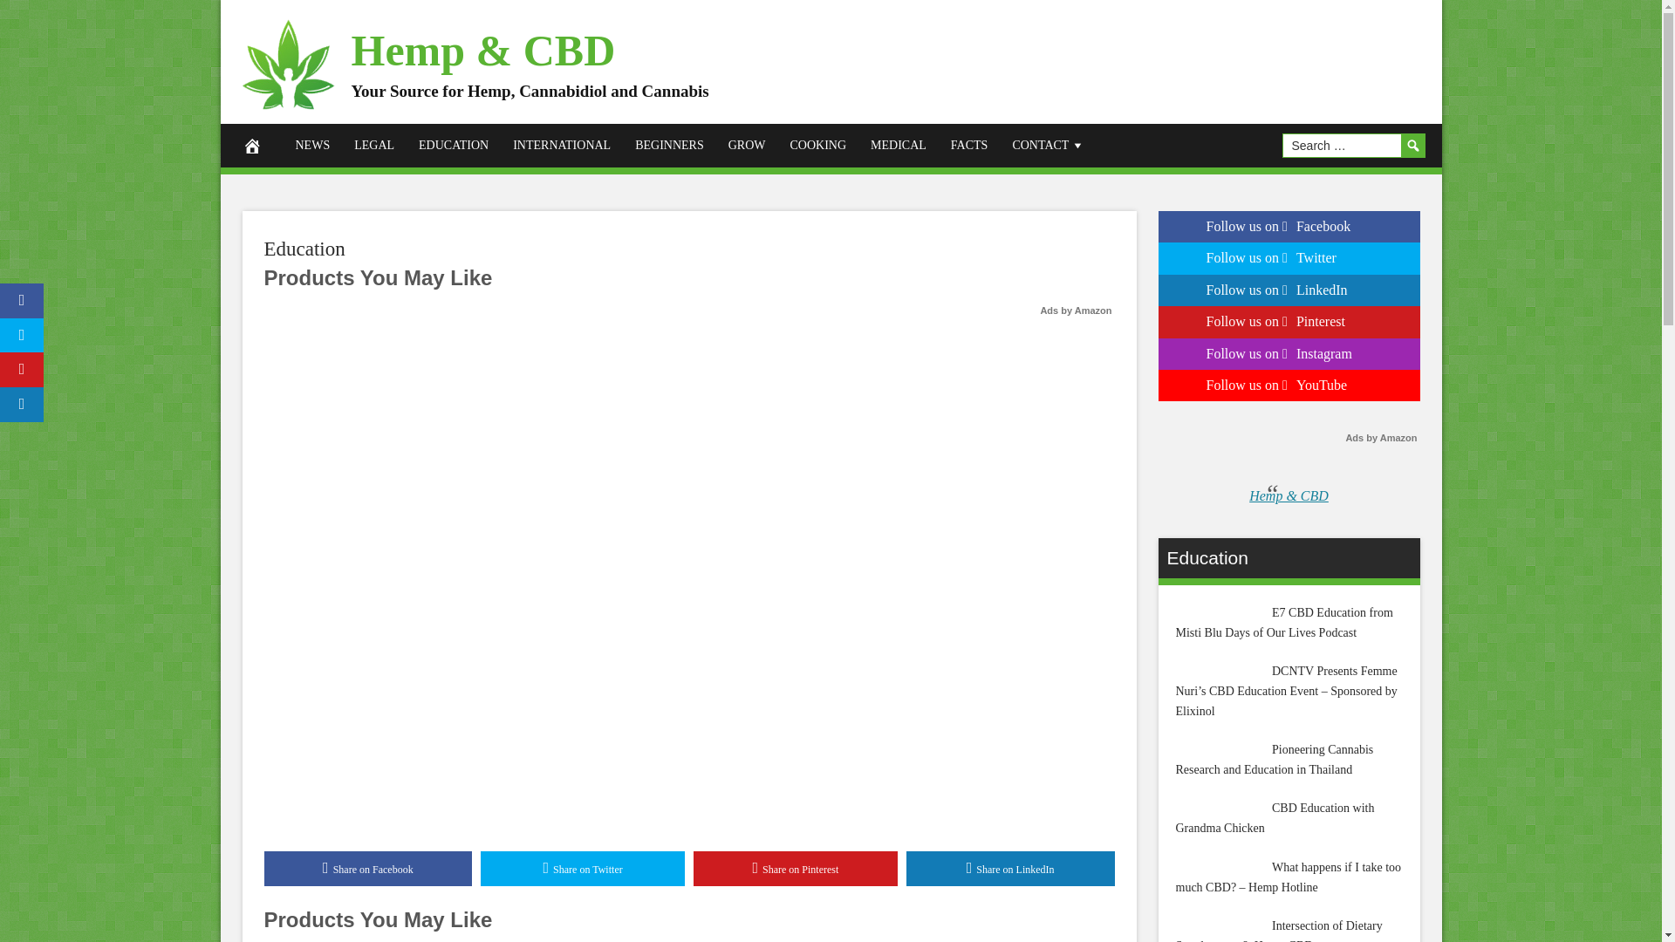 This screenshot has width=1675, height=942. Describe the element at coordinates (968, 145) in the screenshot. I see `FACTS` at that location.